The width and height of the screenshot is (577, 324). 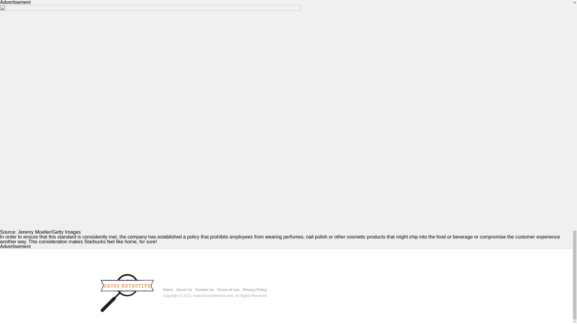 What do you see at coordinates (204, 290) in the screenshot?
I see `Contact Us` at bounding box center [204, 290].